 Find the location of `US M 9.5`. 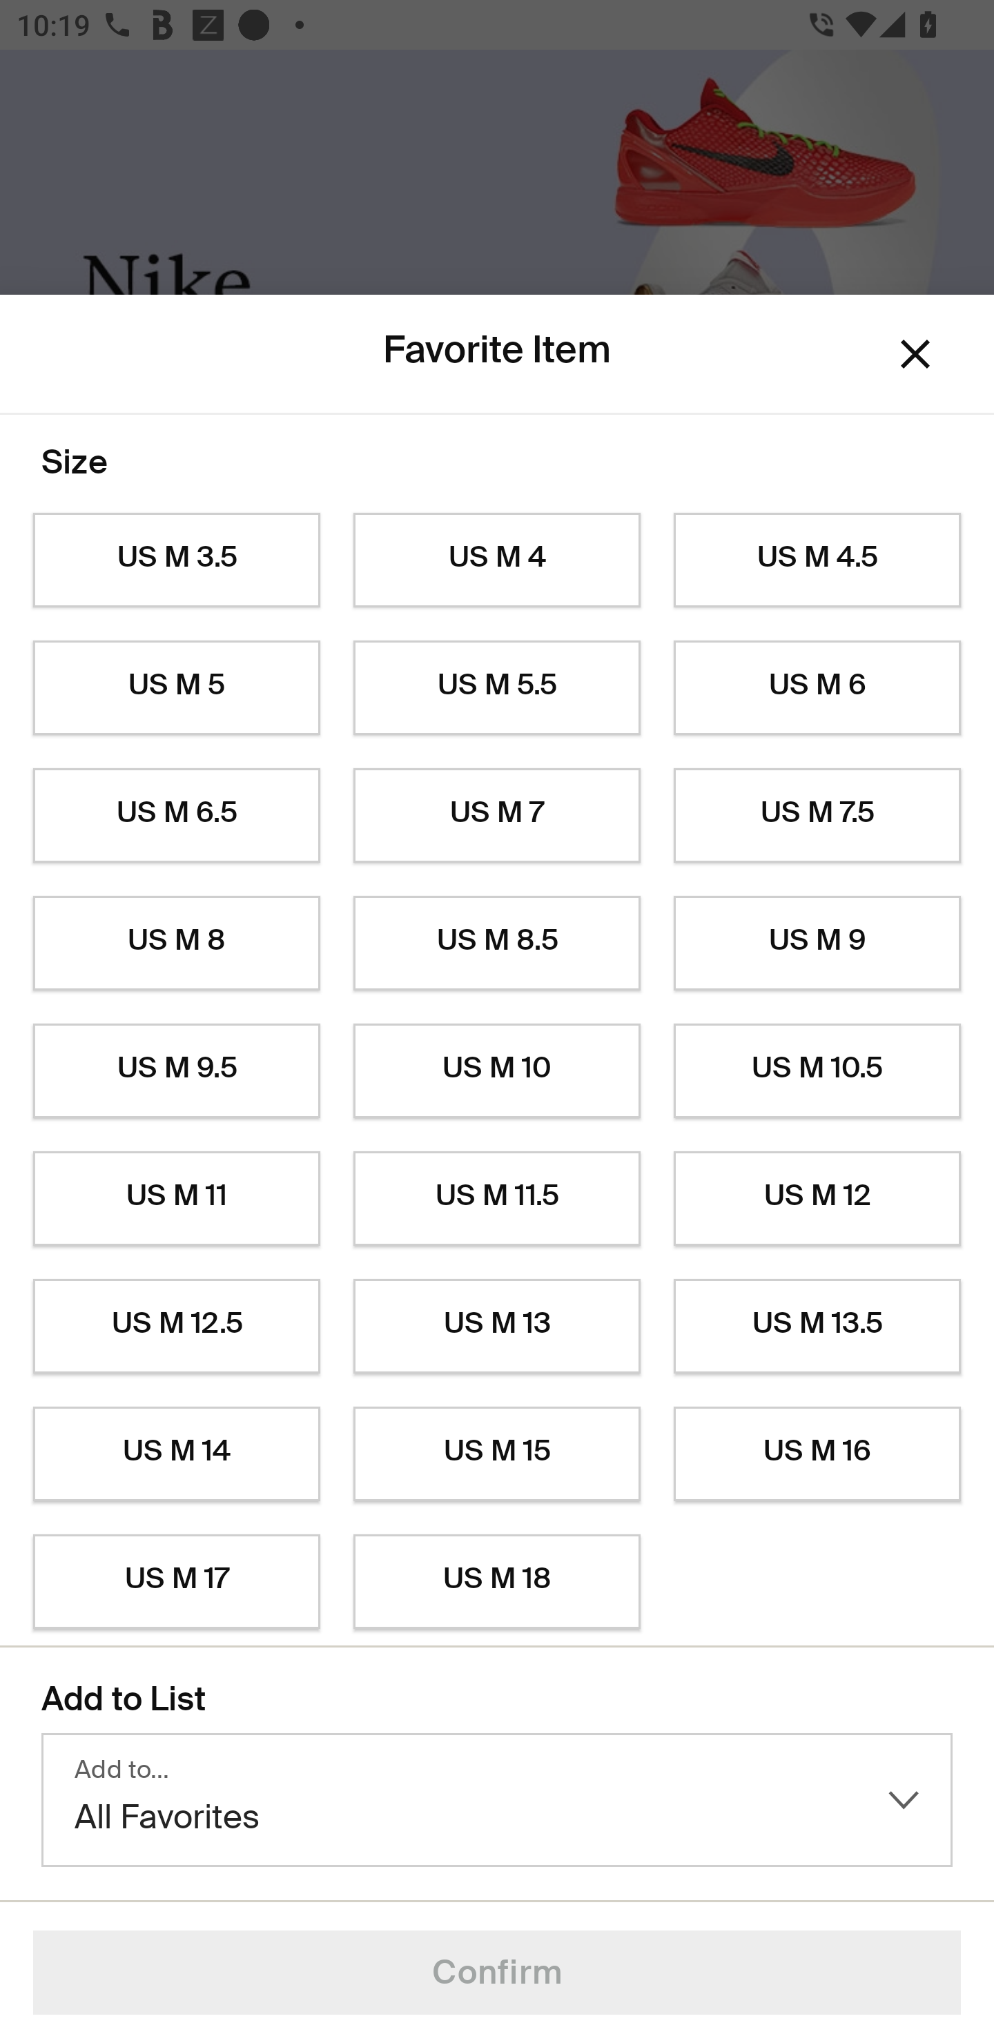

US M 9.5 is located at coordinates (176, 1071).